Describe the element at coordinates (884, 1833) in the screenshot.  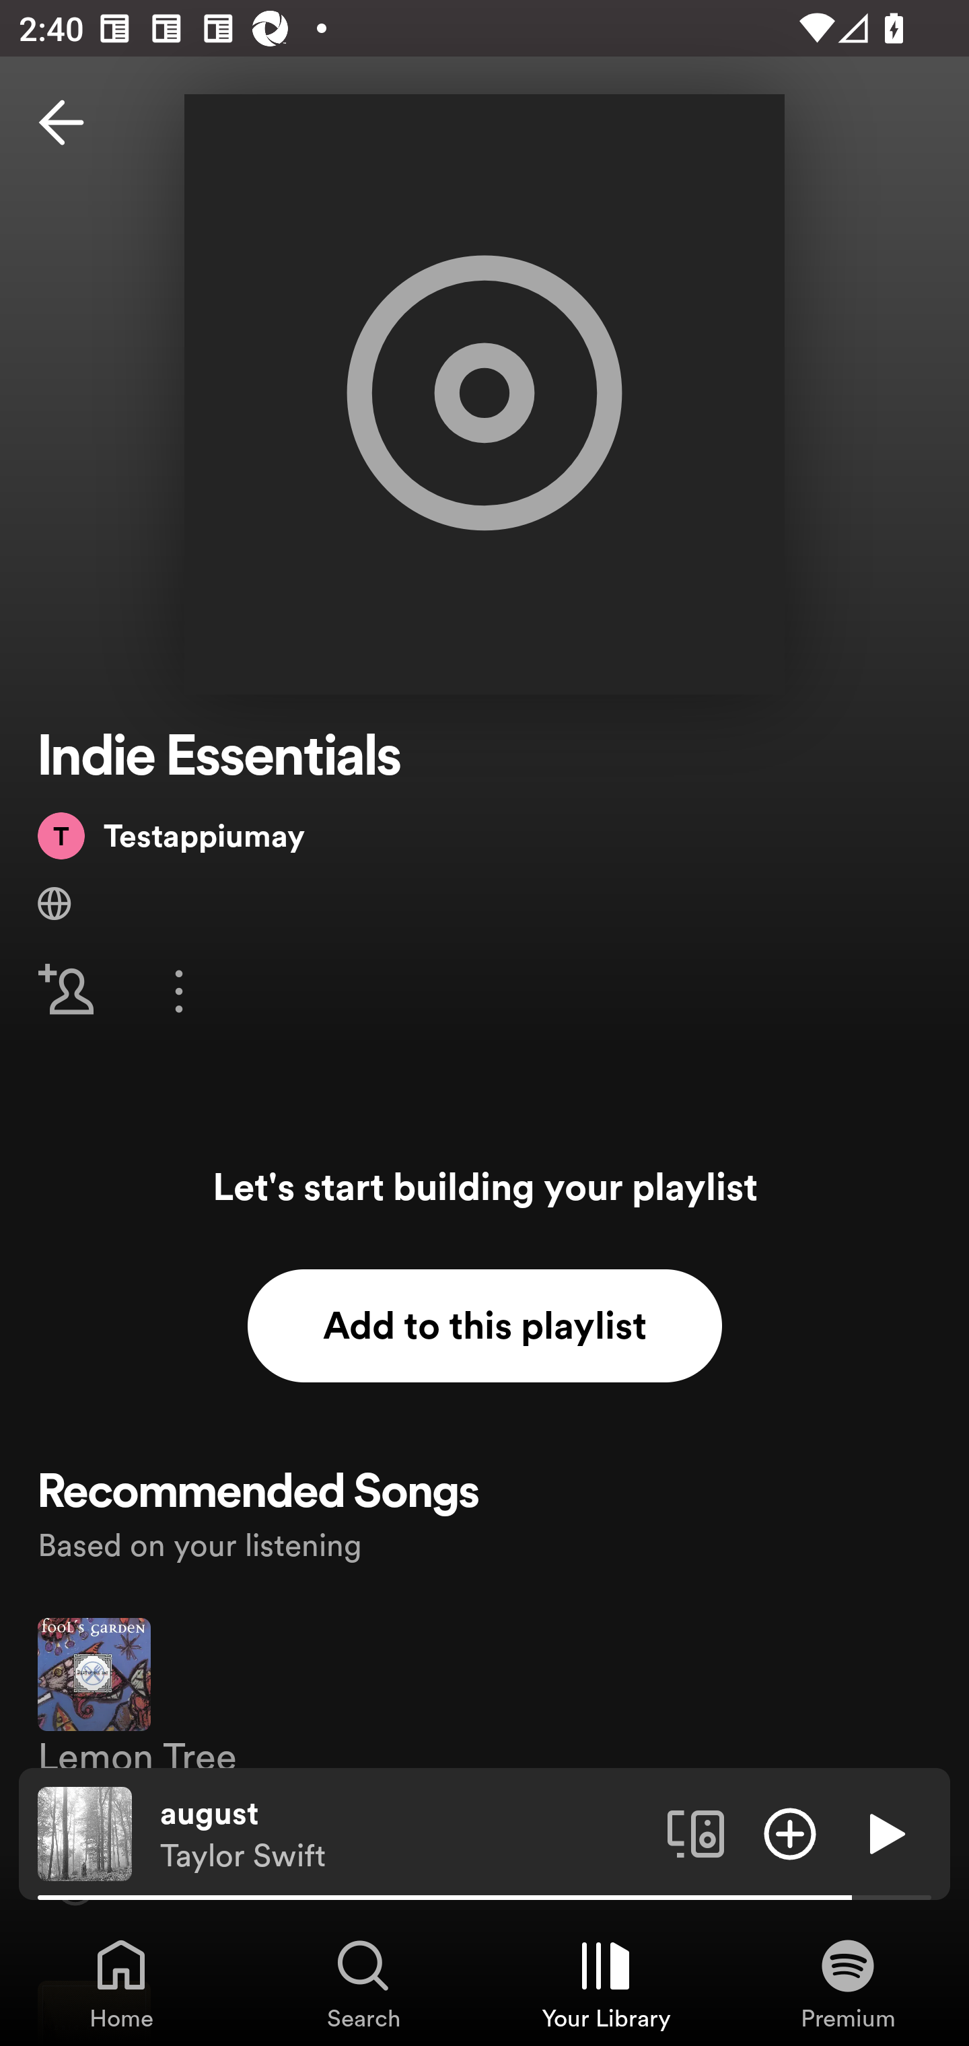
I see `Play` at that location.